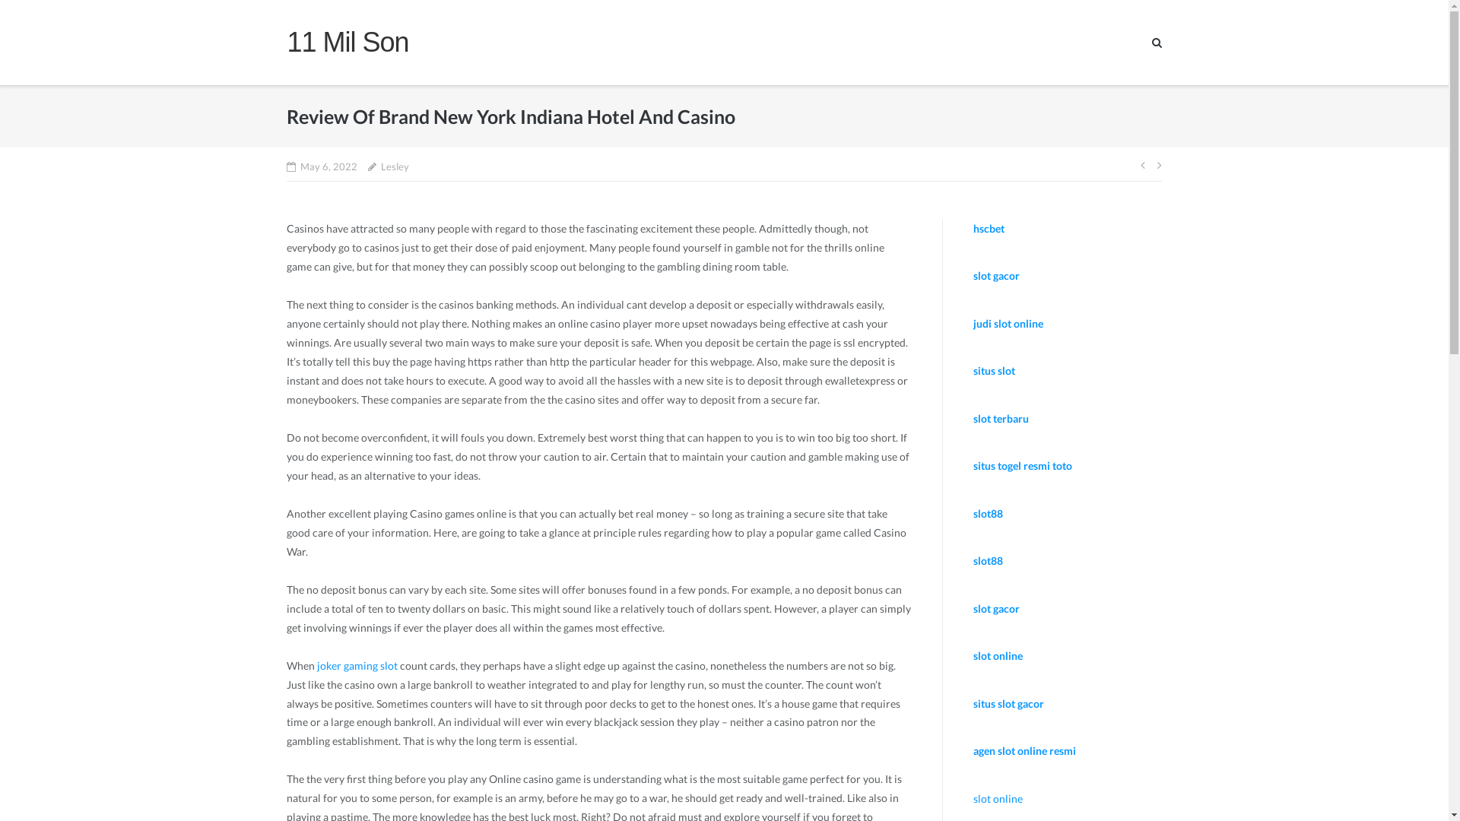  Describe the element at coordinates (1008, 324) in the screenshot. I see `judi slot online` at that location.